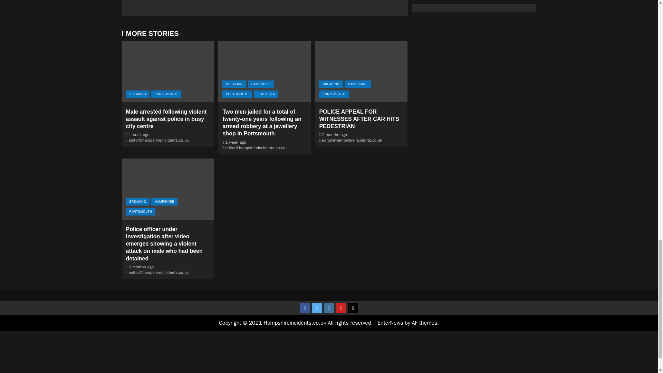 The height and width of the screenshot is (373, 663). I want to click on BREAKING, so click(137, 94).